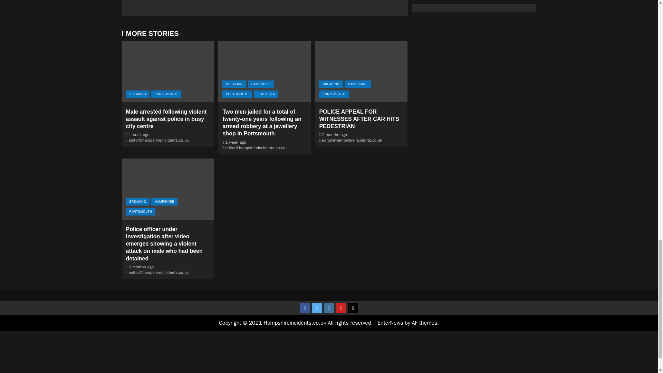 The height and width of the screenshot is (373, 663). I want to click on BREAKING, so click(137, 94).